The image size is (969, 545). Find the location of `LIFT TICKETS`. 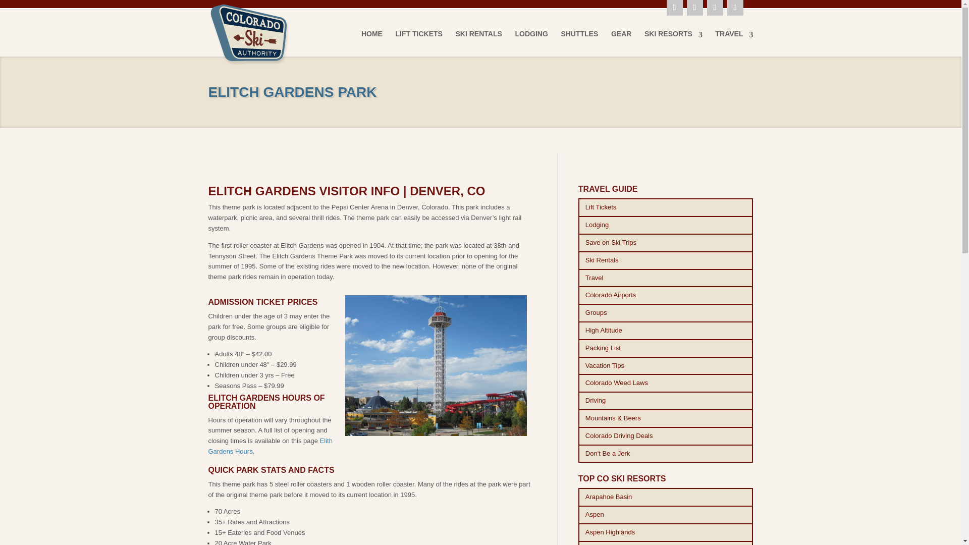

LIFT TICKETS is located at coordinates (419, 42).